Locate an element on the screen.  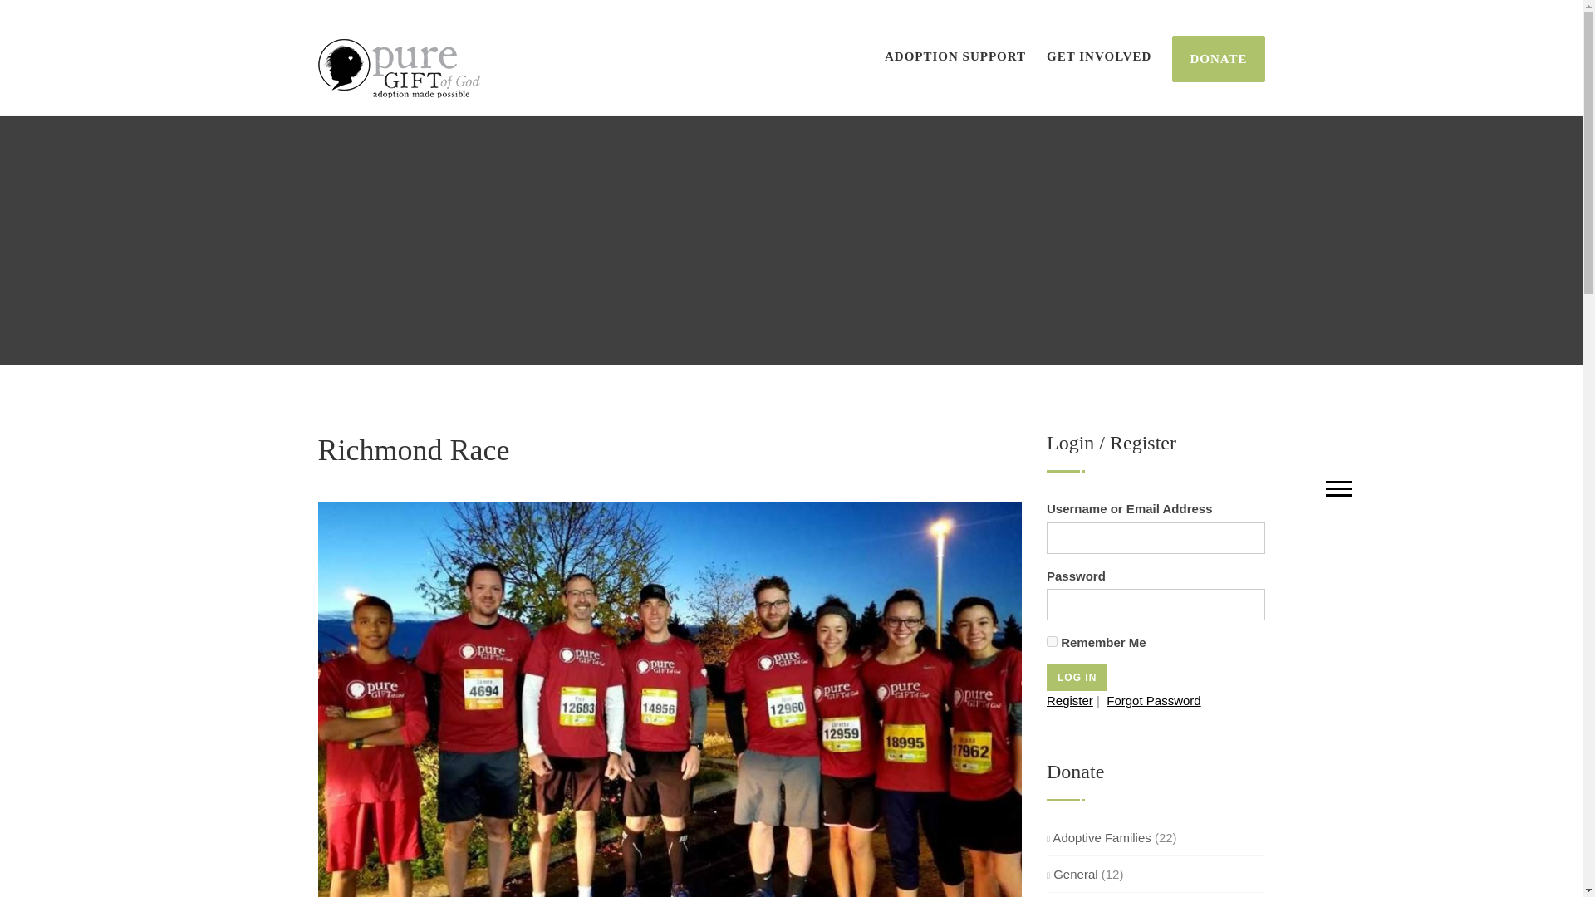
Log In is located at coordinates (1077, 678).